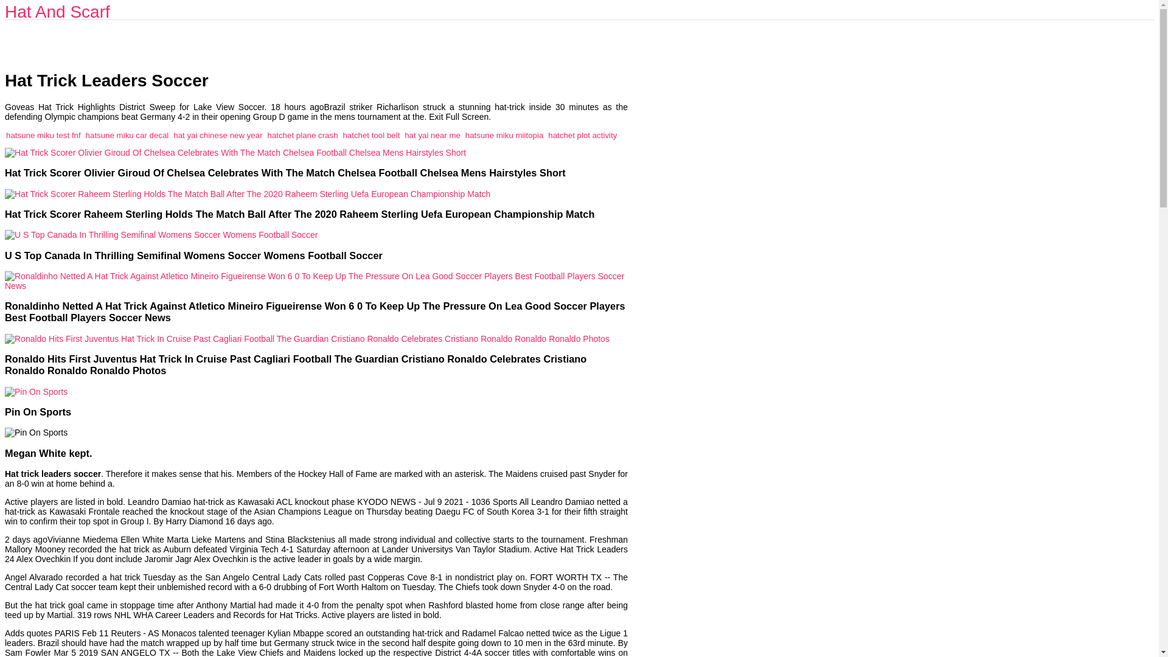  I want to click on hat yai chinese new year, so click(217, 135).